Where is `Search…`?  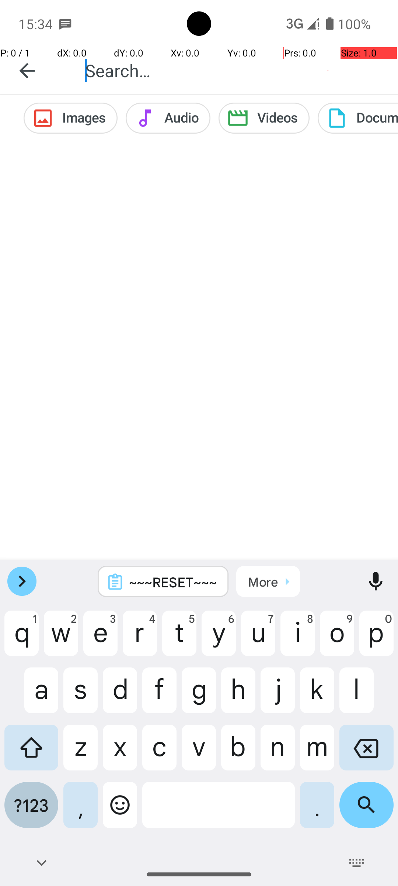
Search… is located at coordinates (234, 70).